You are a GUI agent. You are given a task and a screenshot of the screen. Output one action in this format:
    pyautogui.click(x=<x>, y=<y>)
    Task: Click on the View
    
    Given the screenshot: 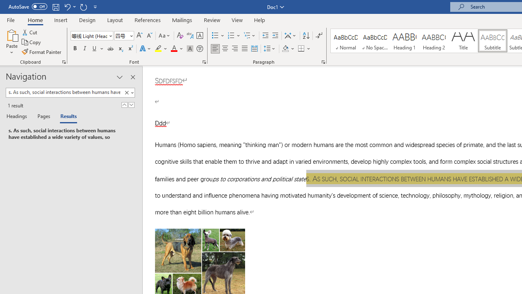 What is the action you would take?
    pyautogui.click(x=237, y=20)
    